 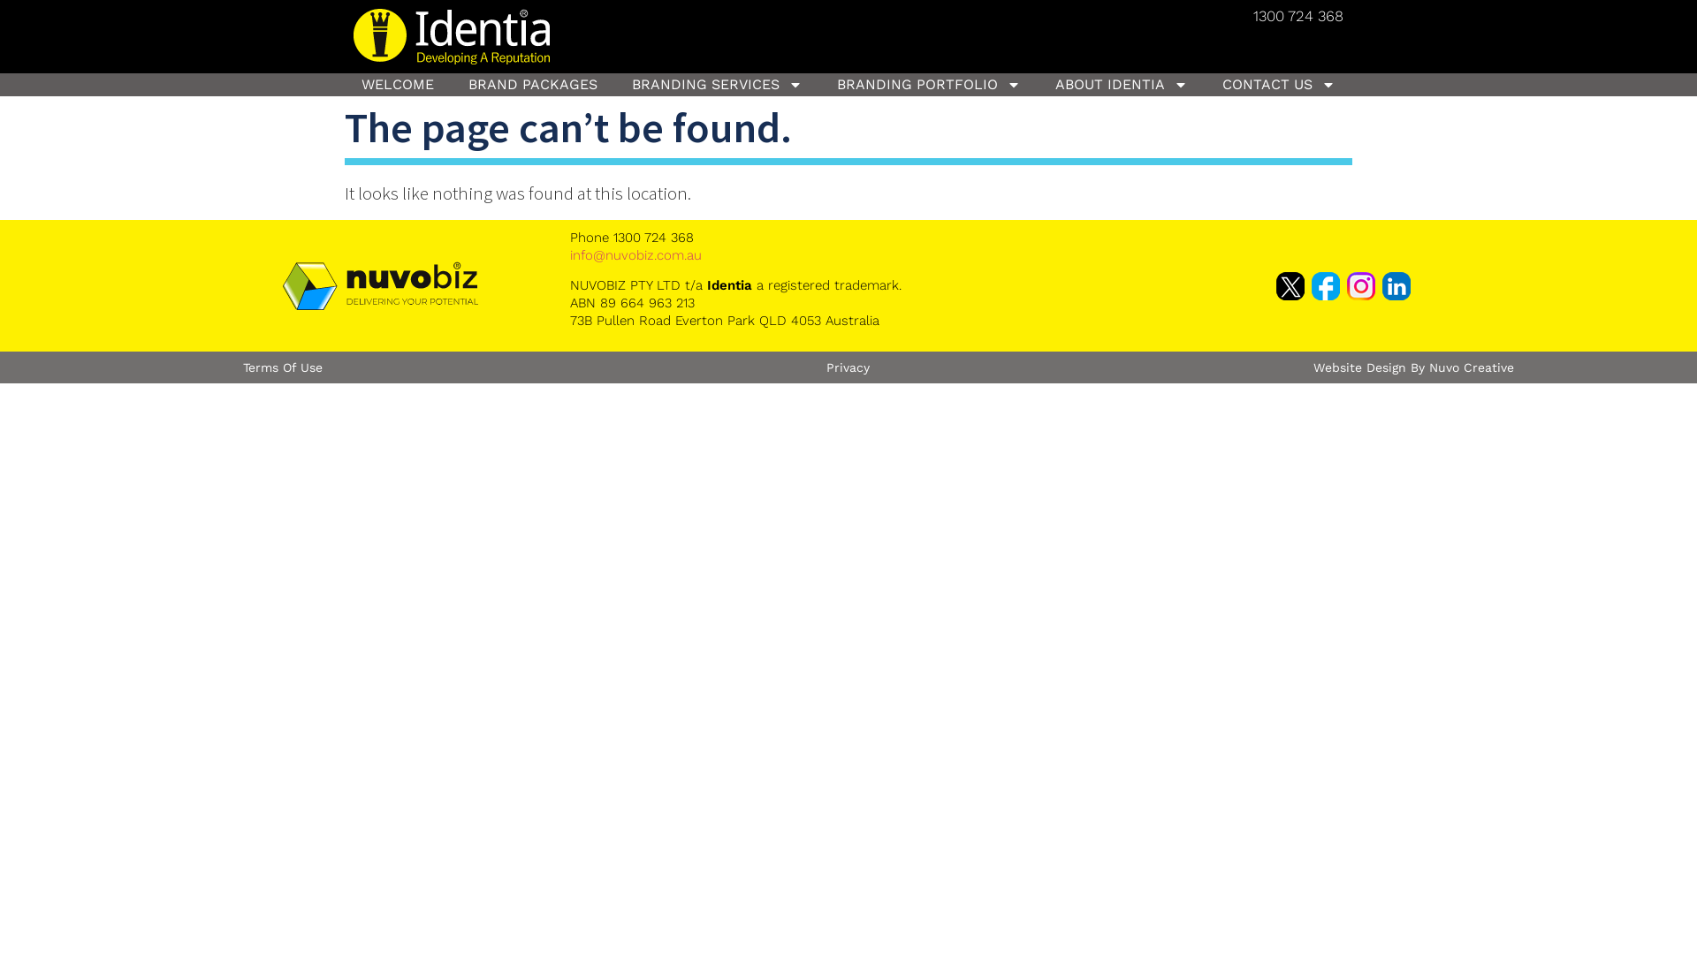 What do you see at coordinates (398, 85) in the screenshot?
I see `WELCOME` at bounding box center [398, 85].